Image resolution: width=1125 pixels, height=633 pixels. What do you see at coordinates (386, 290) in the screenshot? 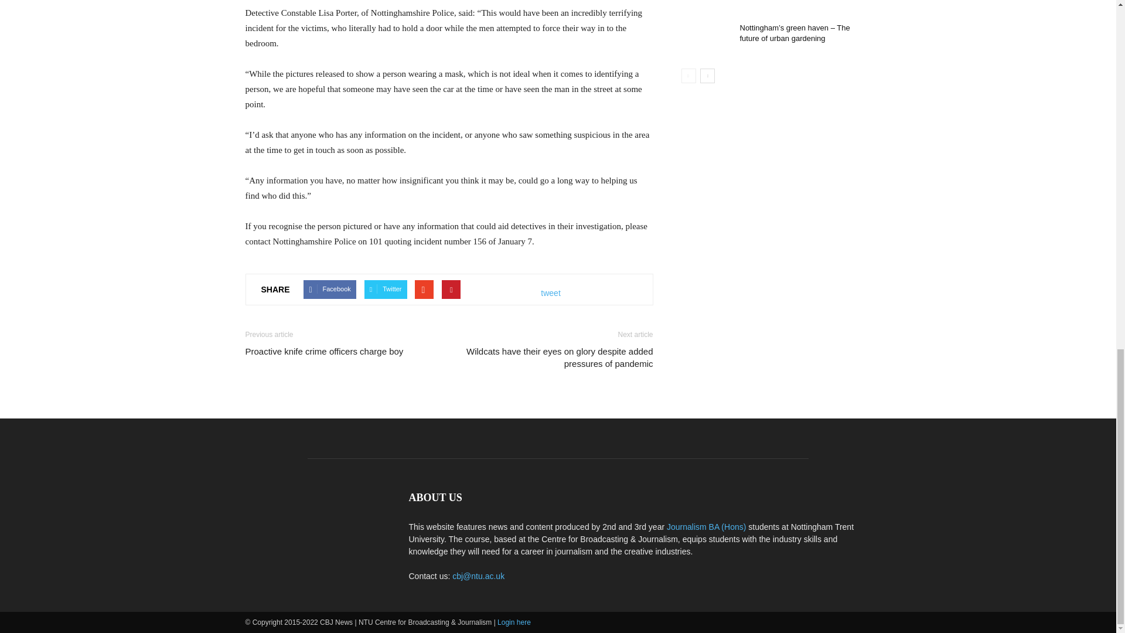
I see `Twitter` at bounding box center [386, 290].